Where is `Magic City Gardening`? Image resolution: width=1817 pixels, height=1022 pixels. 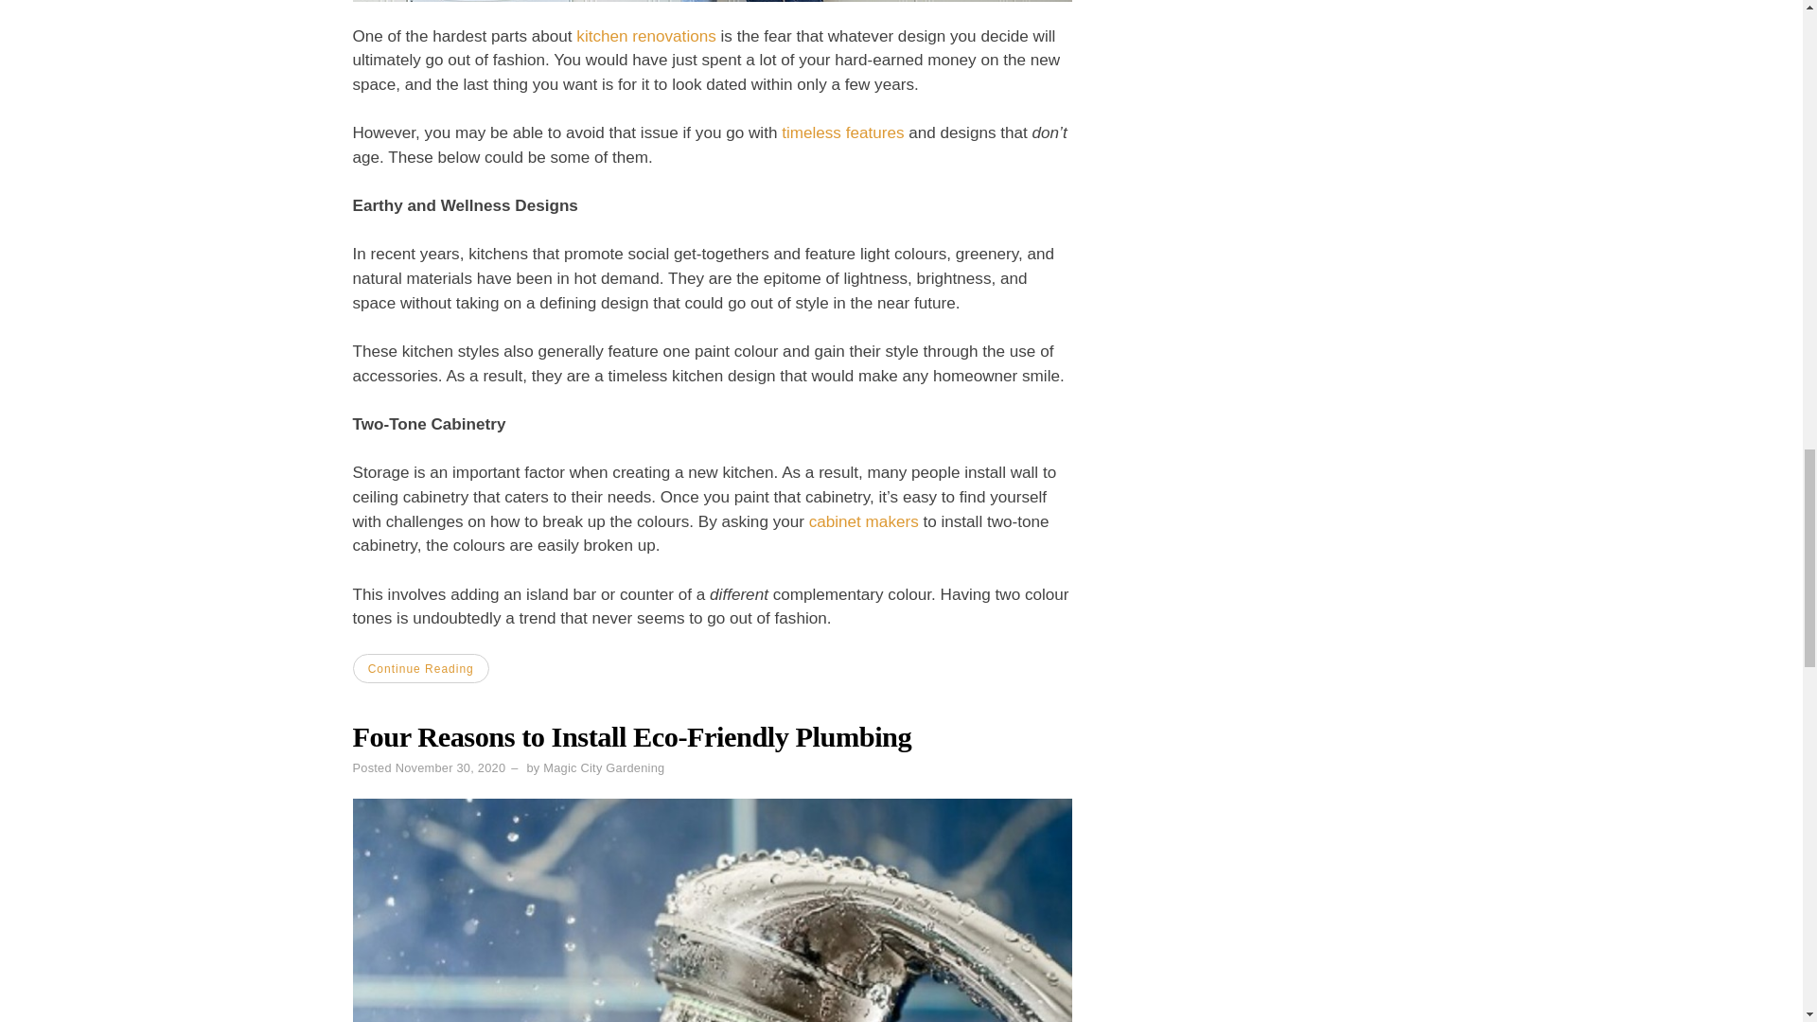 Magic City Gardening is located at coordinates (604, 766).